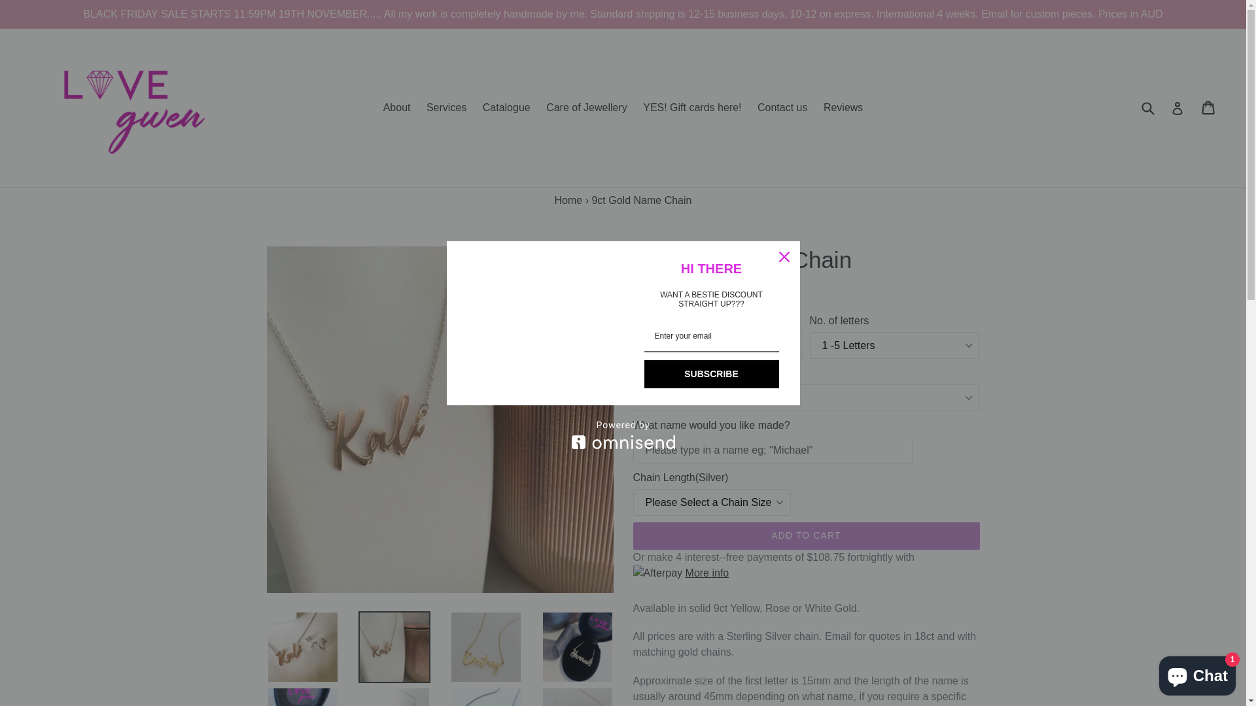 The height and width of the screenshot is (706, 1256). I want to click on More info, so click(807, 573).